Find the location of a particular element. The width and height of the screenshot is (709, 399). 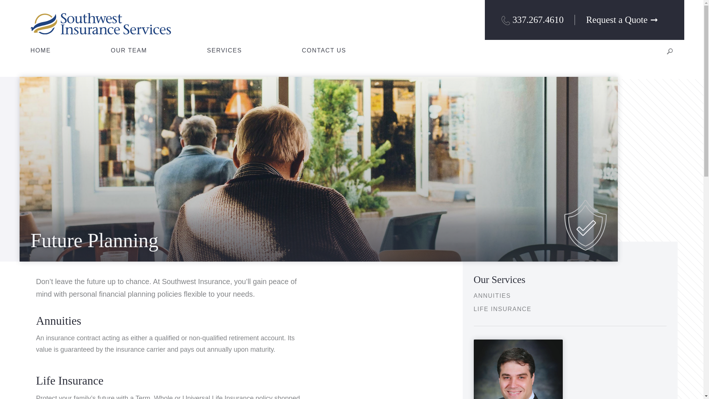

HOME is located at coordinates (40, 50).